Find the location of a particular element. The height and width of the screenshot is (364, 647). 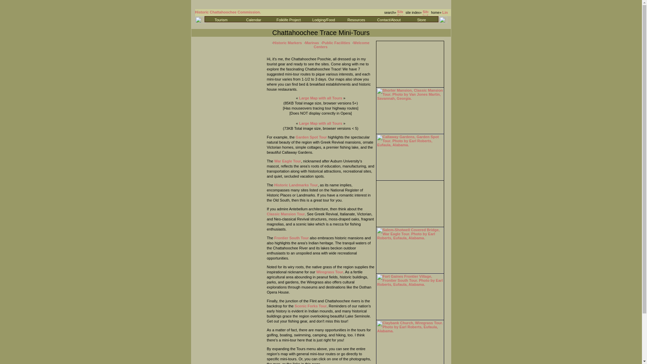

Classic Mansion Tour is located at coordinates (286, 214).